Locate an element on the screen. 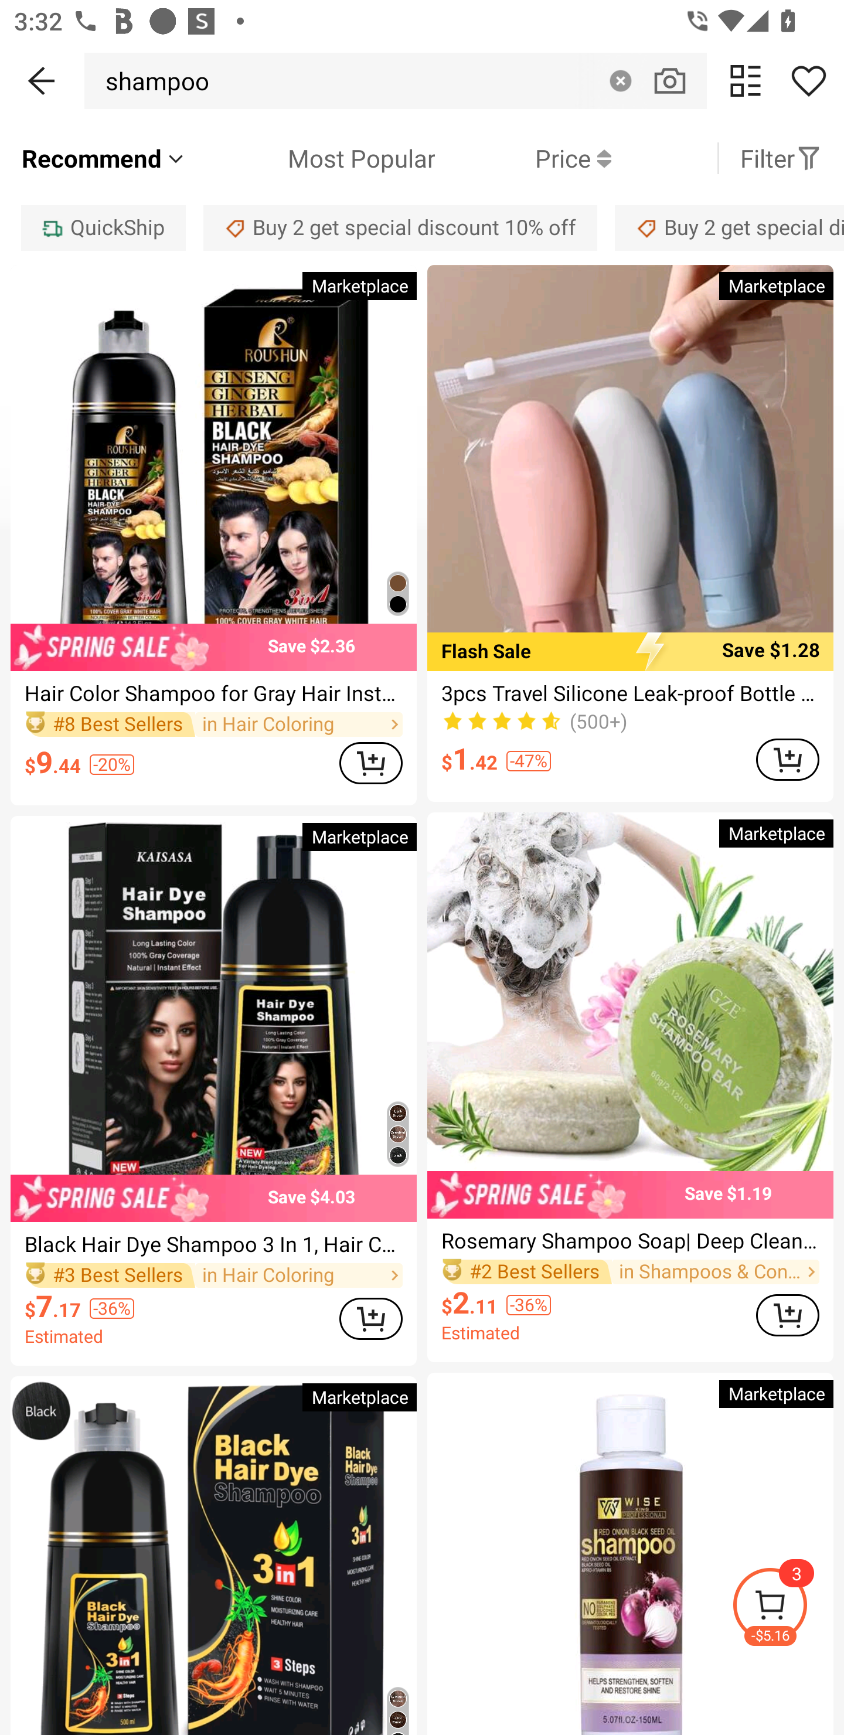  Share is located at coordinates (809, 80).